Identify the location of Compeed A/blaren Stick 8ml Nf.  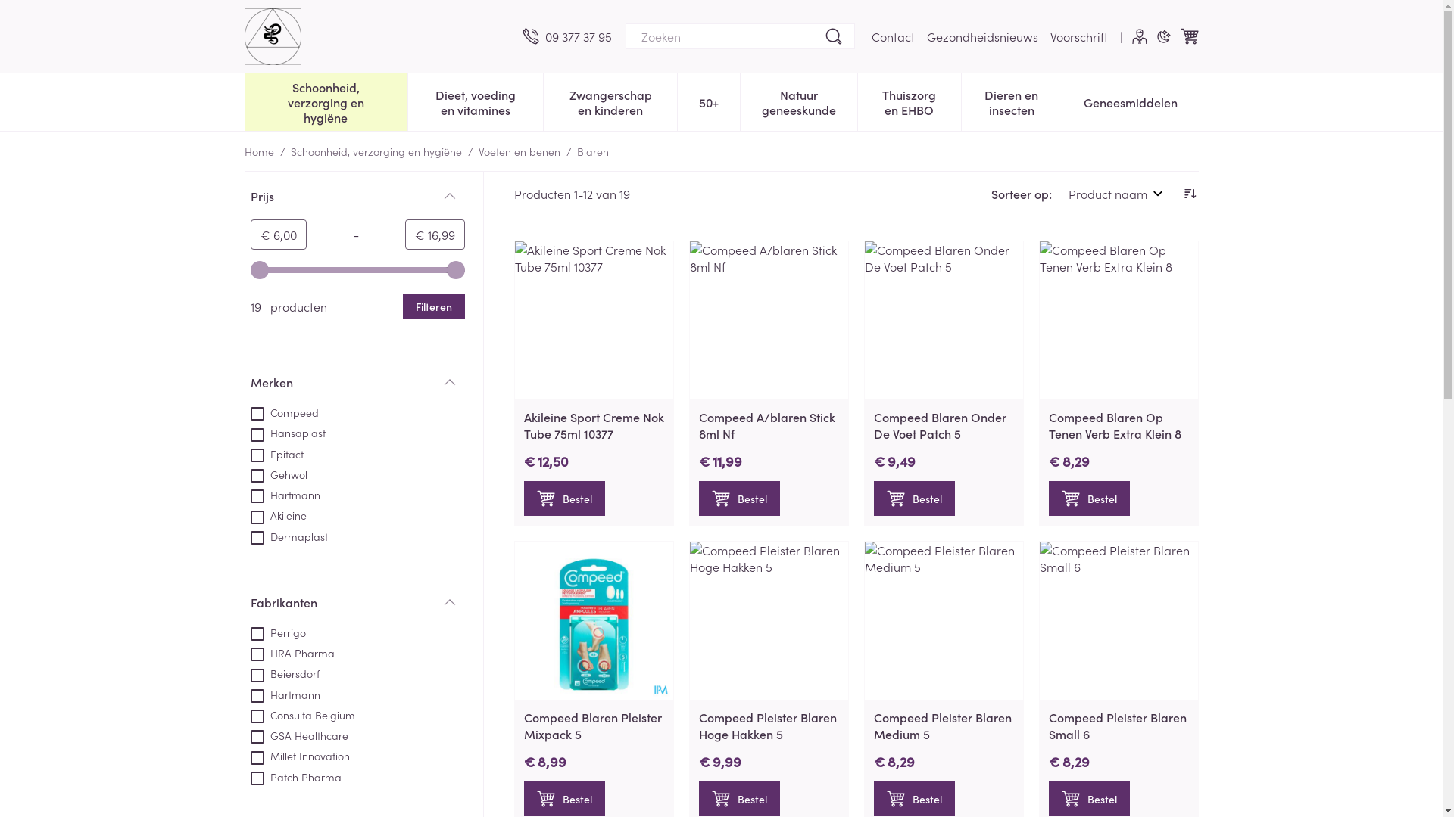
(766, 425).